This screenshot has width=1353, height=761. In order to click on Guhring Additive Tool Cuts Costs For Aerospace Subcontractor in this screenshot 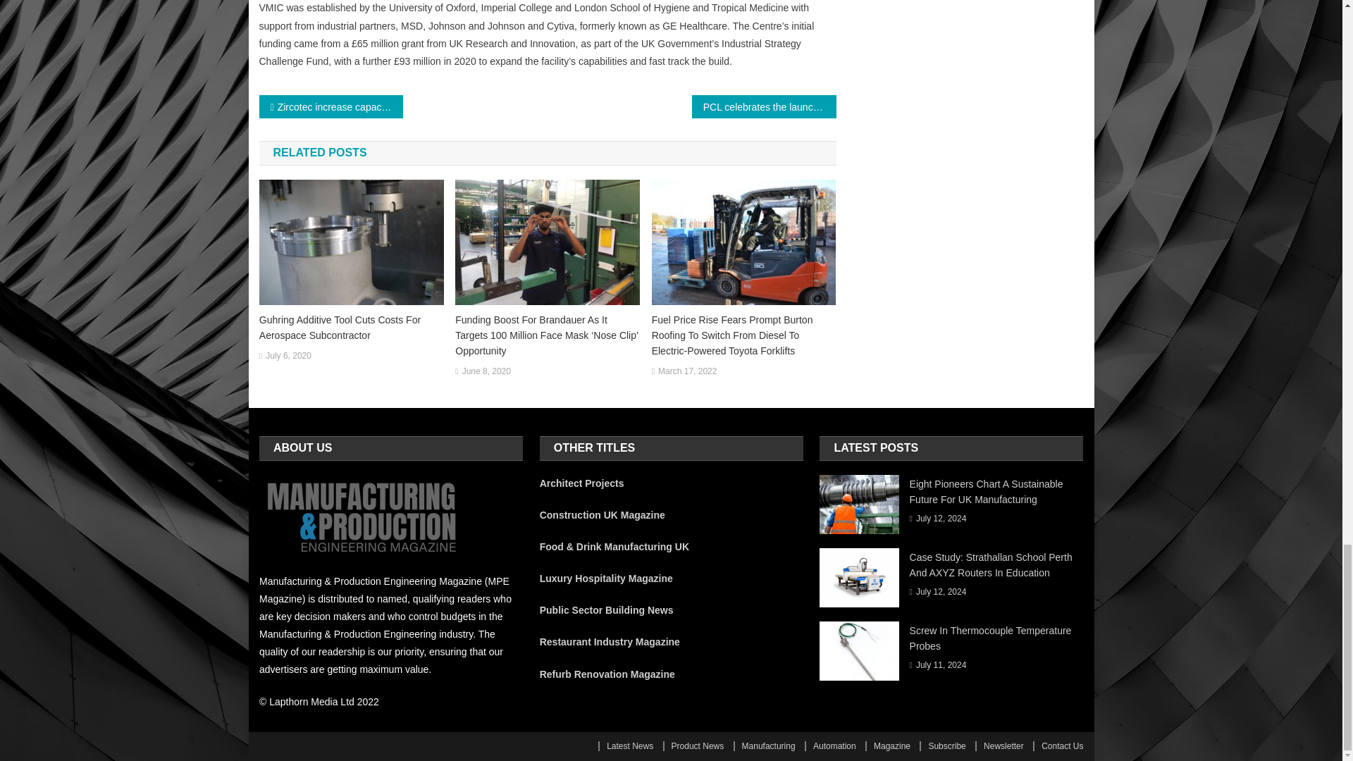, I will do `click(351, 327)`.